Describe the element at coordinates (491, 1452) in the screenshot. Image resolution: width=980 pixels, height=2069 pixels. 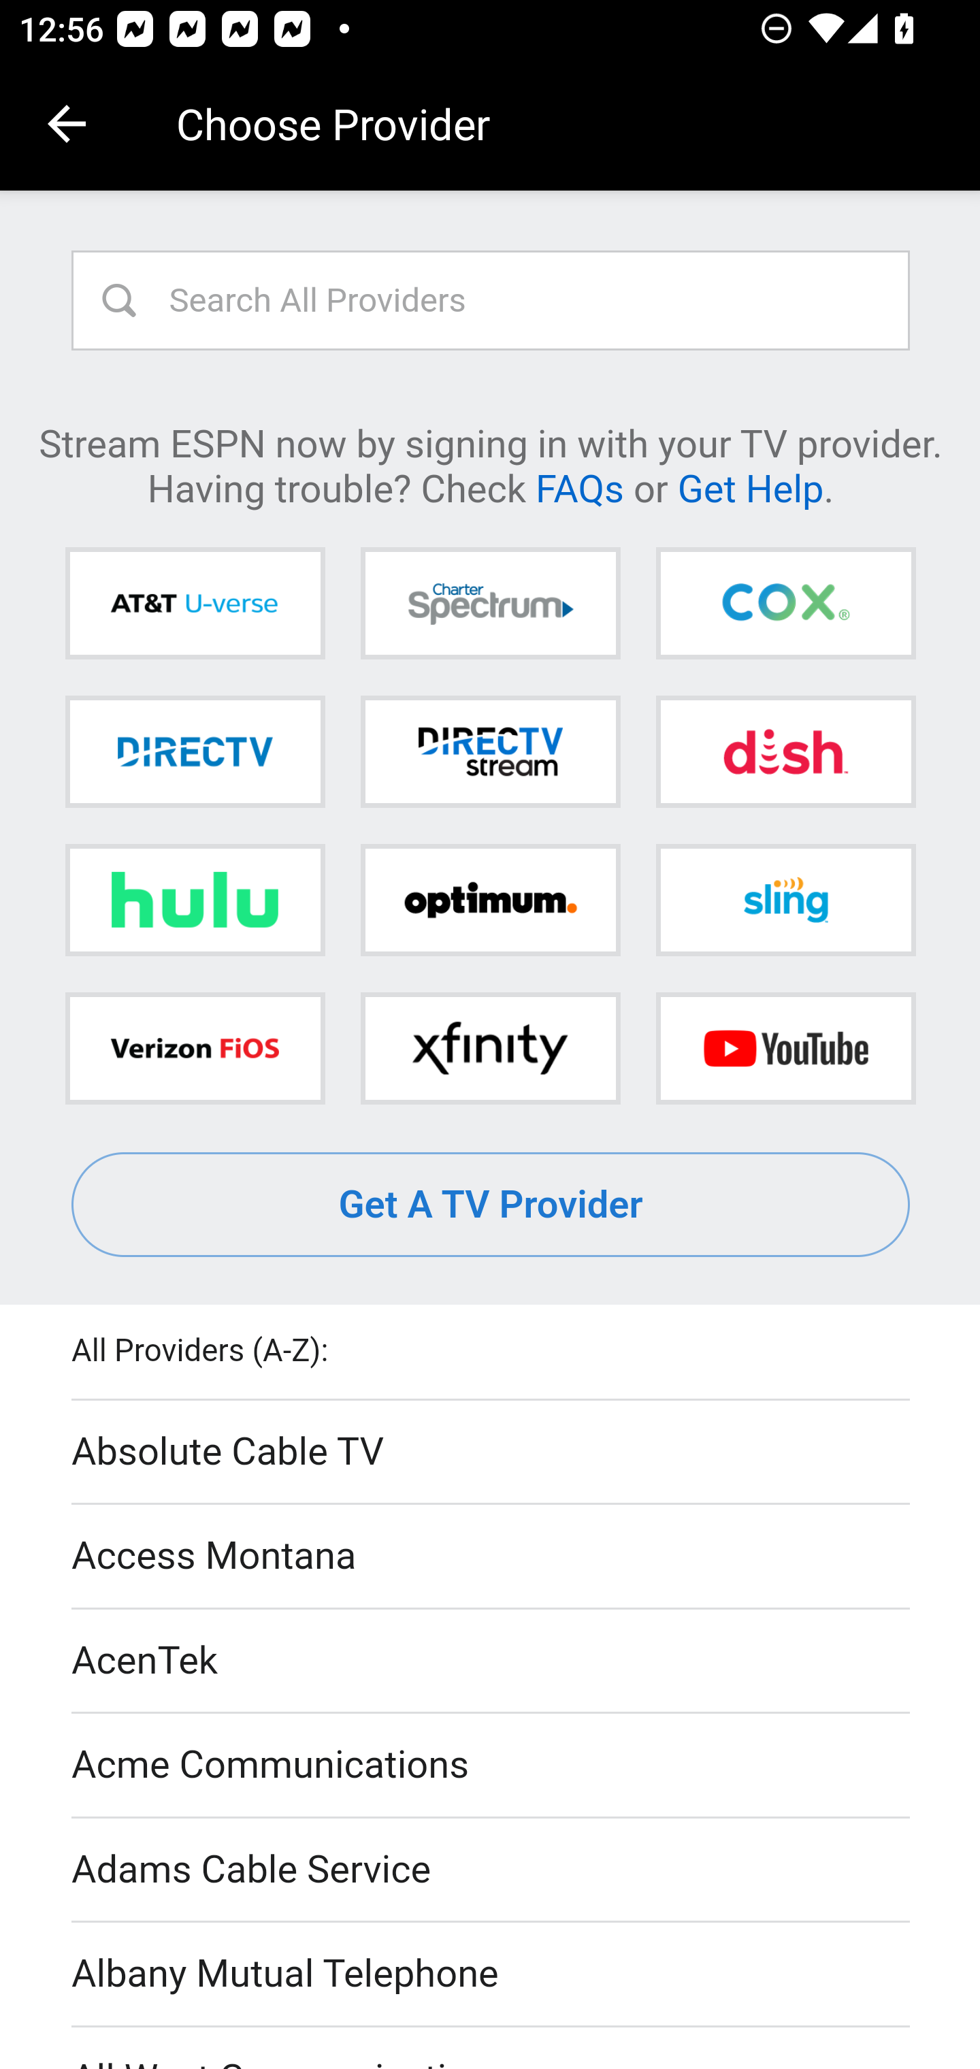
I see `Absolute Cable TV` at that location.